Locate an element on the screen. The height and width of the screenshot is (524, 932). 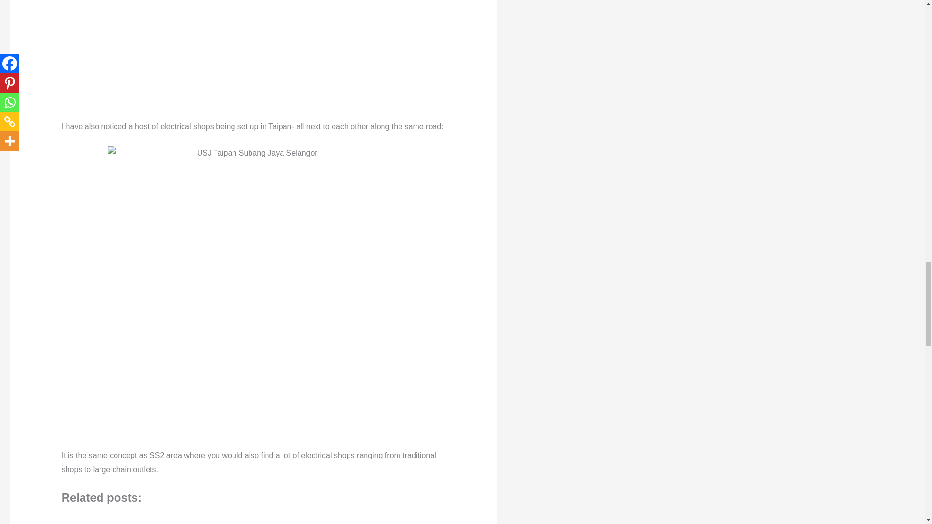
KFC breakfast set is located at coordinates (335, 519).